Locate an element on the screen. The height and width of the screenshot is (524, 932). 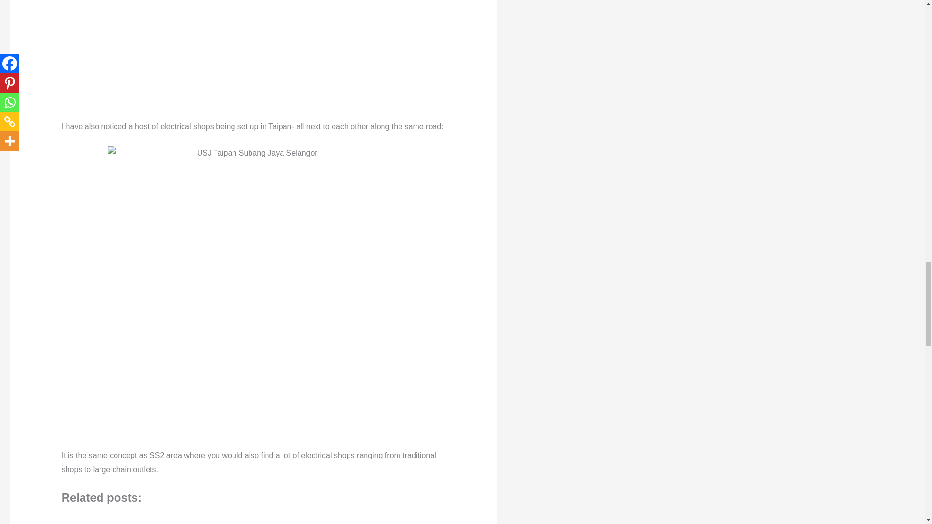
KFC breakfast set is located at coordinates (335, 519).